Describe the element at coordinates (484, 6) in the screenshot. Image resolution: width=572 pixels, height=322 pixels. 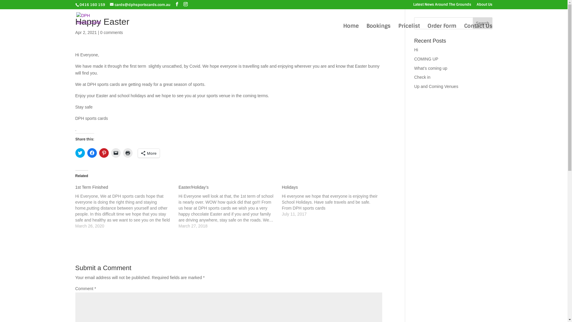
I see `About Us` at that location.